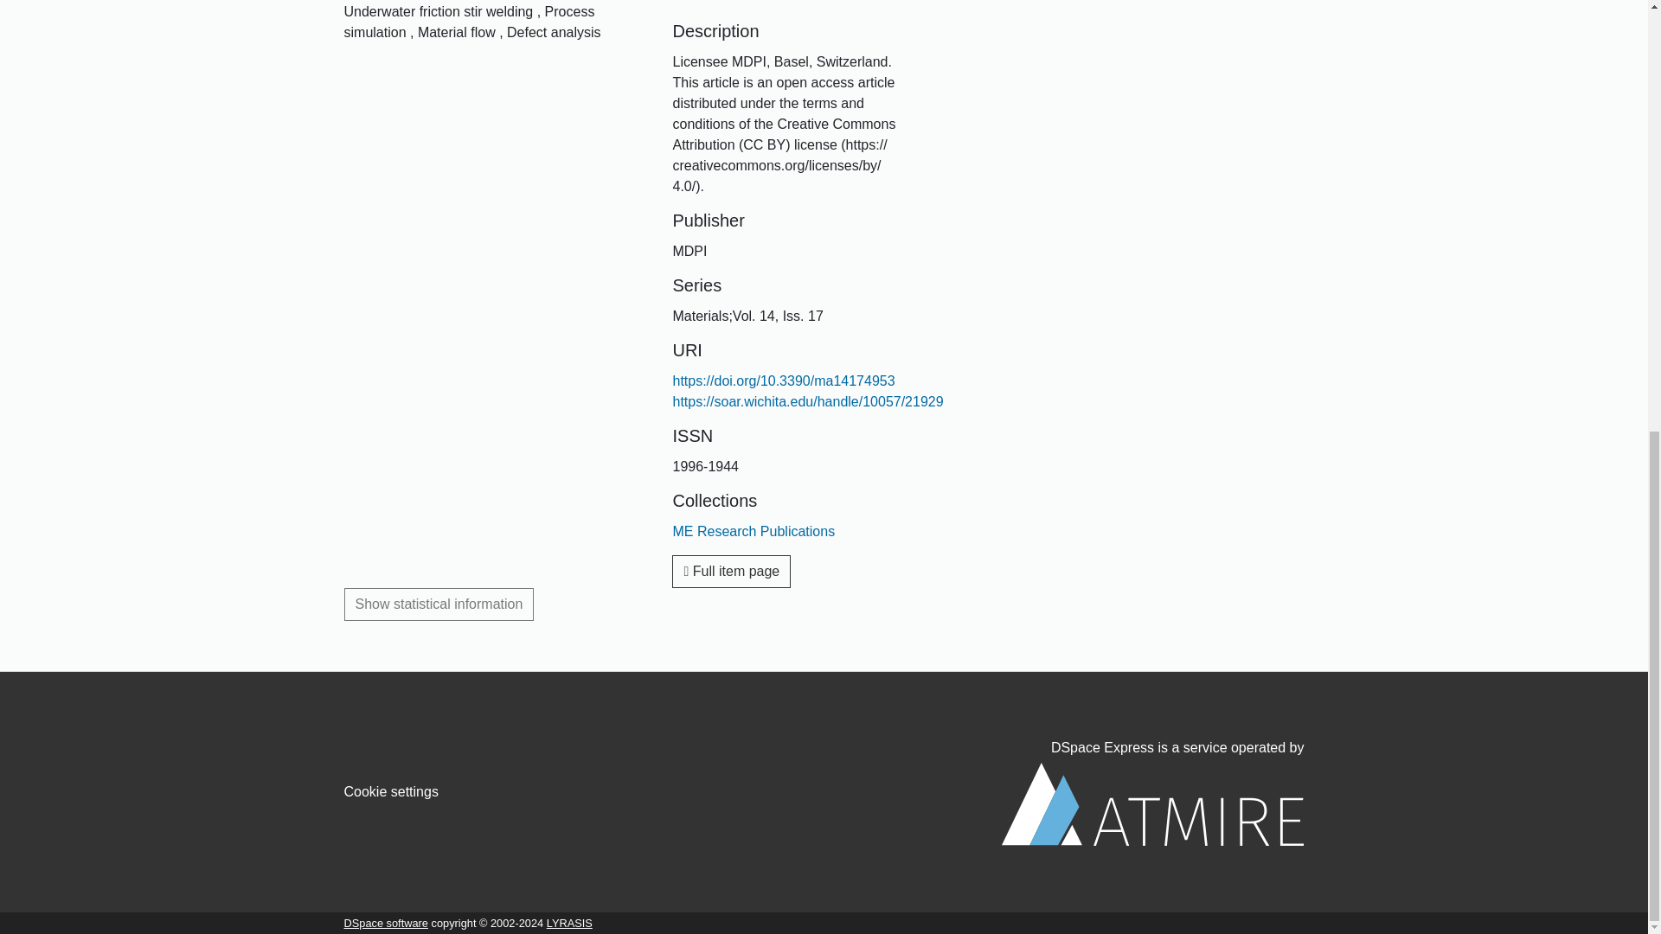  I want to click on ME Research Publications, so click(754, 531).